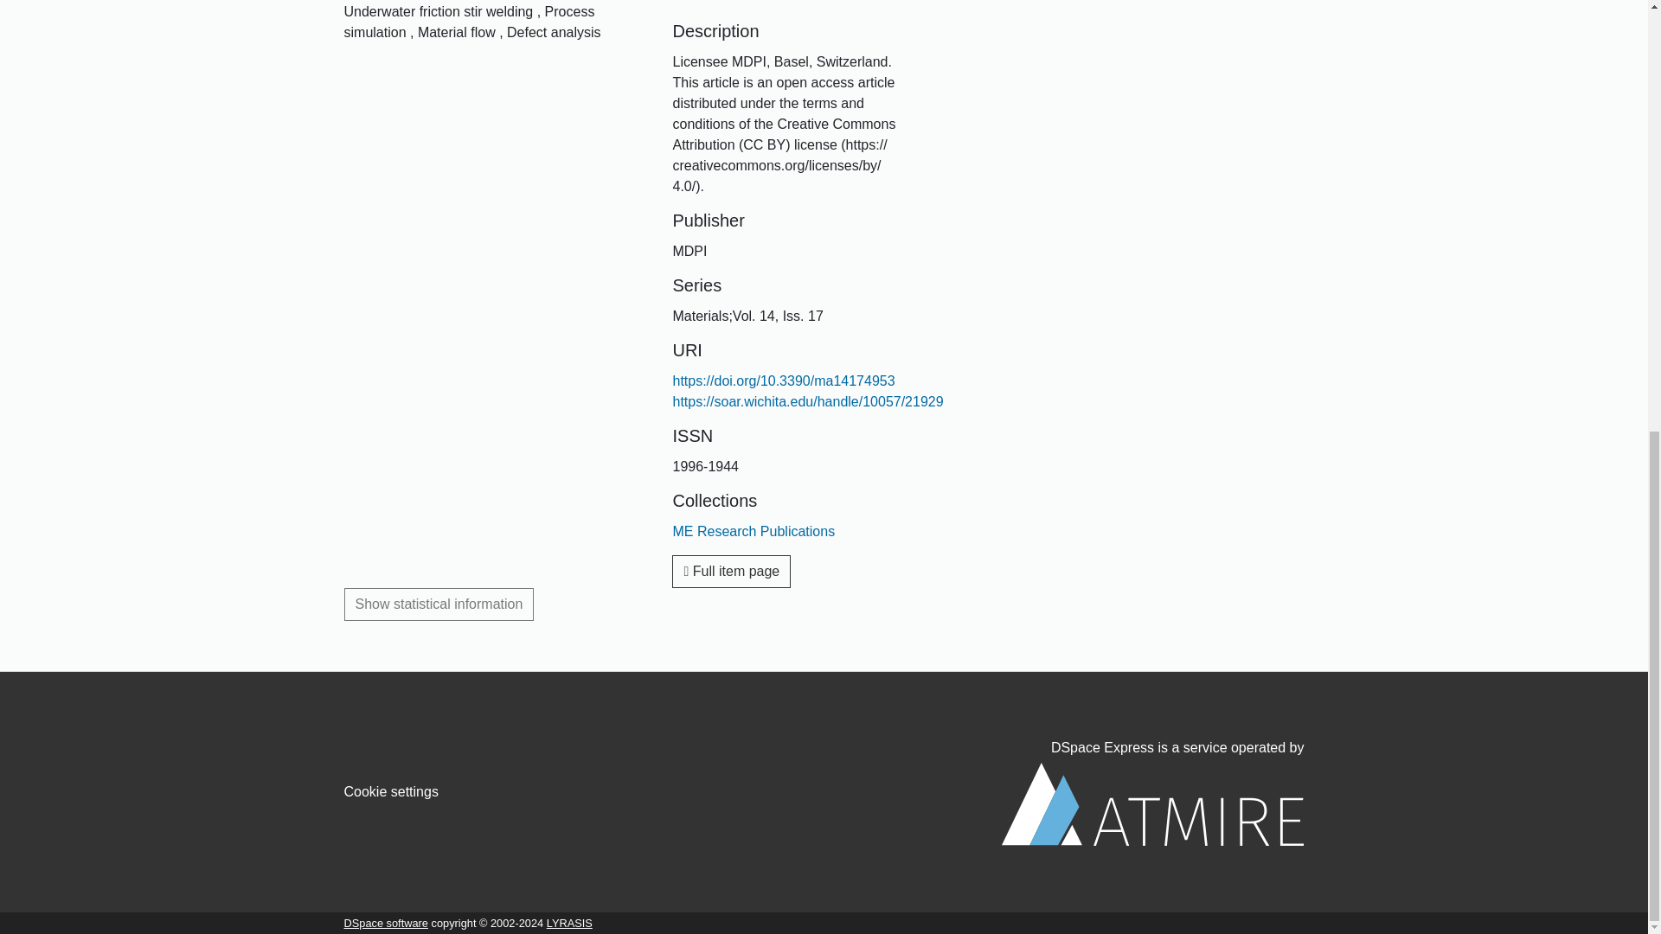  I want to click on ME Research Publications, so click(754, 531).